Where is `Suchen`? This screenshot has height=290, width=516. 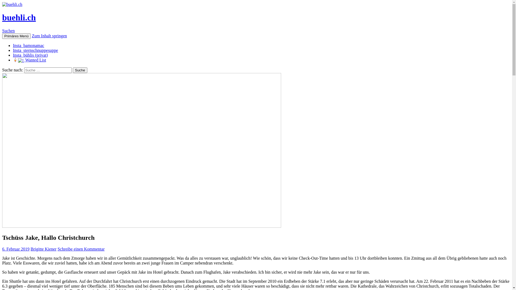 Suchen is located at coordinates (9, 31).